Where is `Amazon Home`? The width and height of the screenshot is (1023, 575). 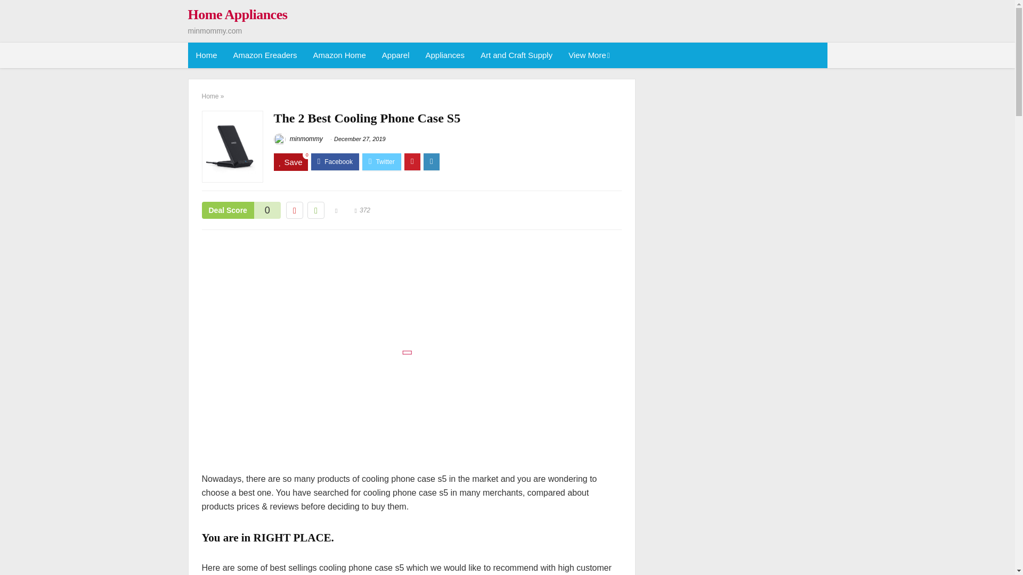
Amazon Home is located at coordinates (339, 55).